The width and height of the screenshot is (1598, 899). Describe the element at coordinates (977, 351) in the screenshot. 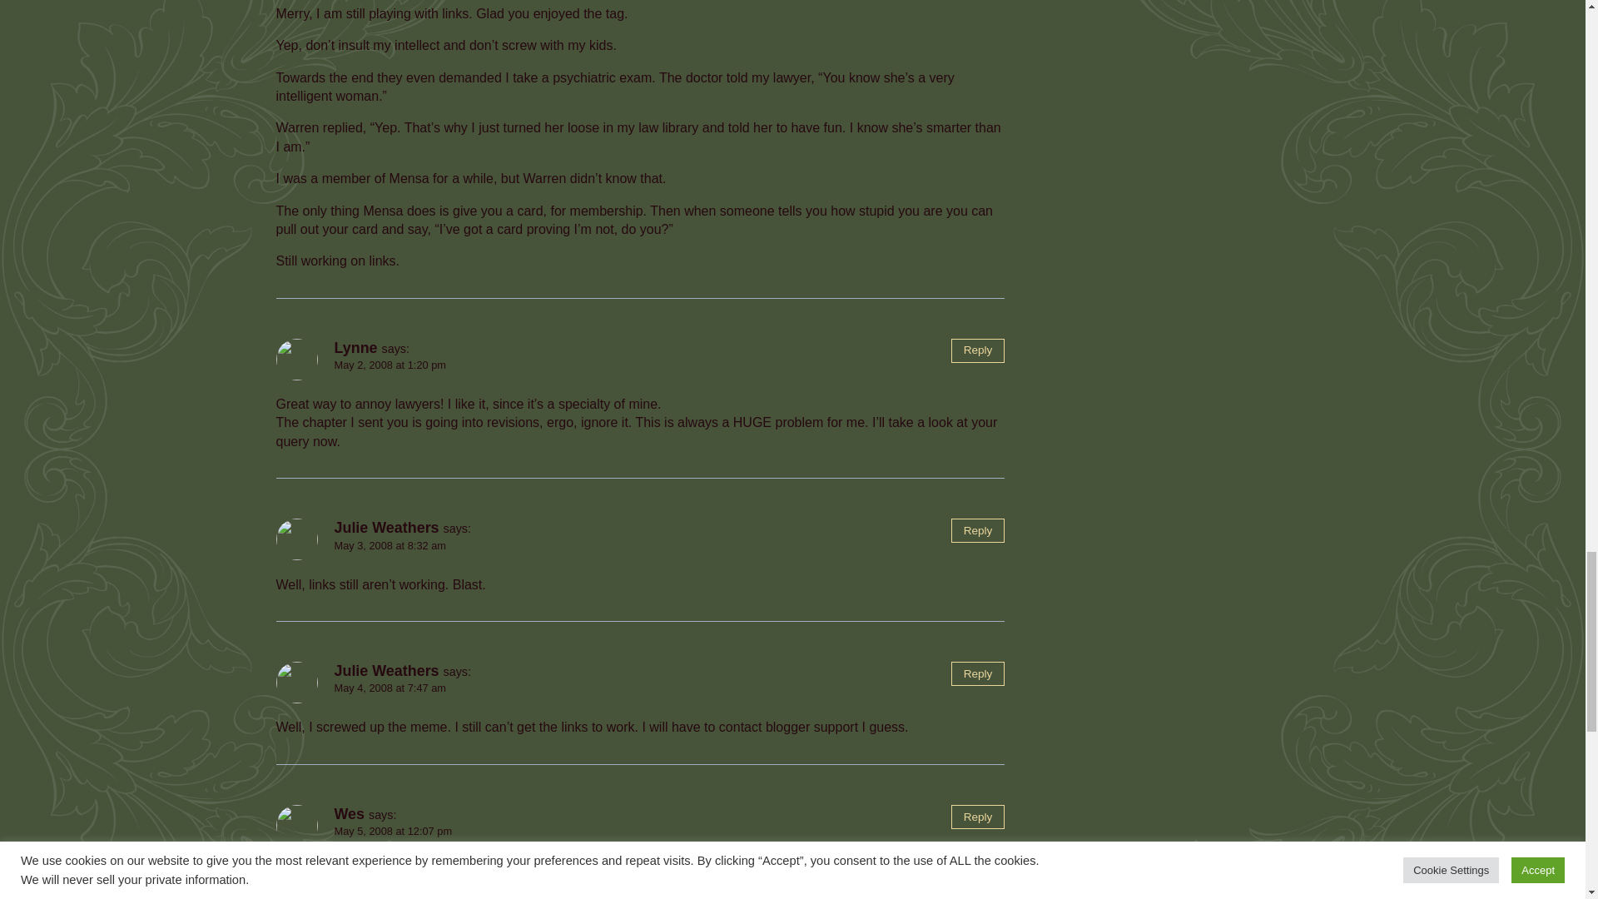

I see `Reply` at that location.